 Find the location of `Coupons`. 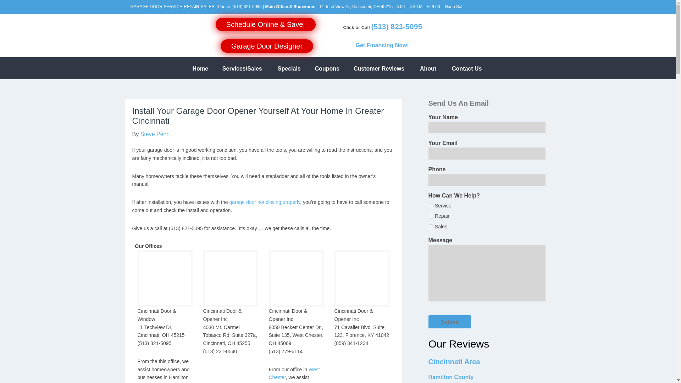

Coupons is located at coordinates (327, 68).